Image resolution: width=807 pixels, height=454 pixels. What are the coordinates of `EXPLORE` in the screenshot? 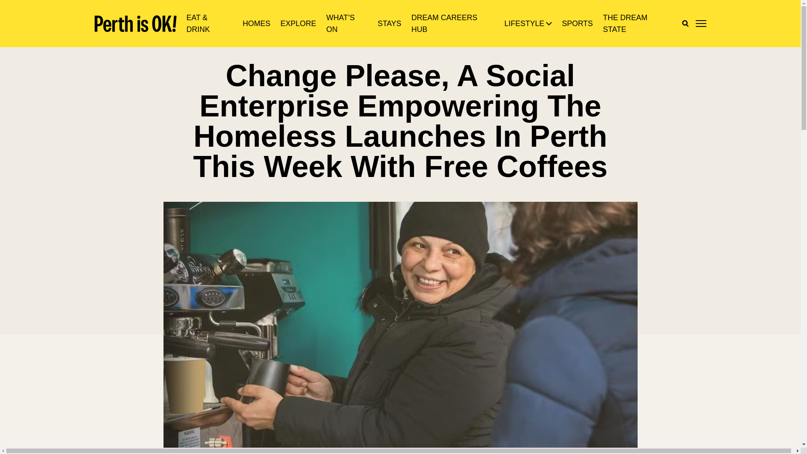 It's located at (298, 24).